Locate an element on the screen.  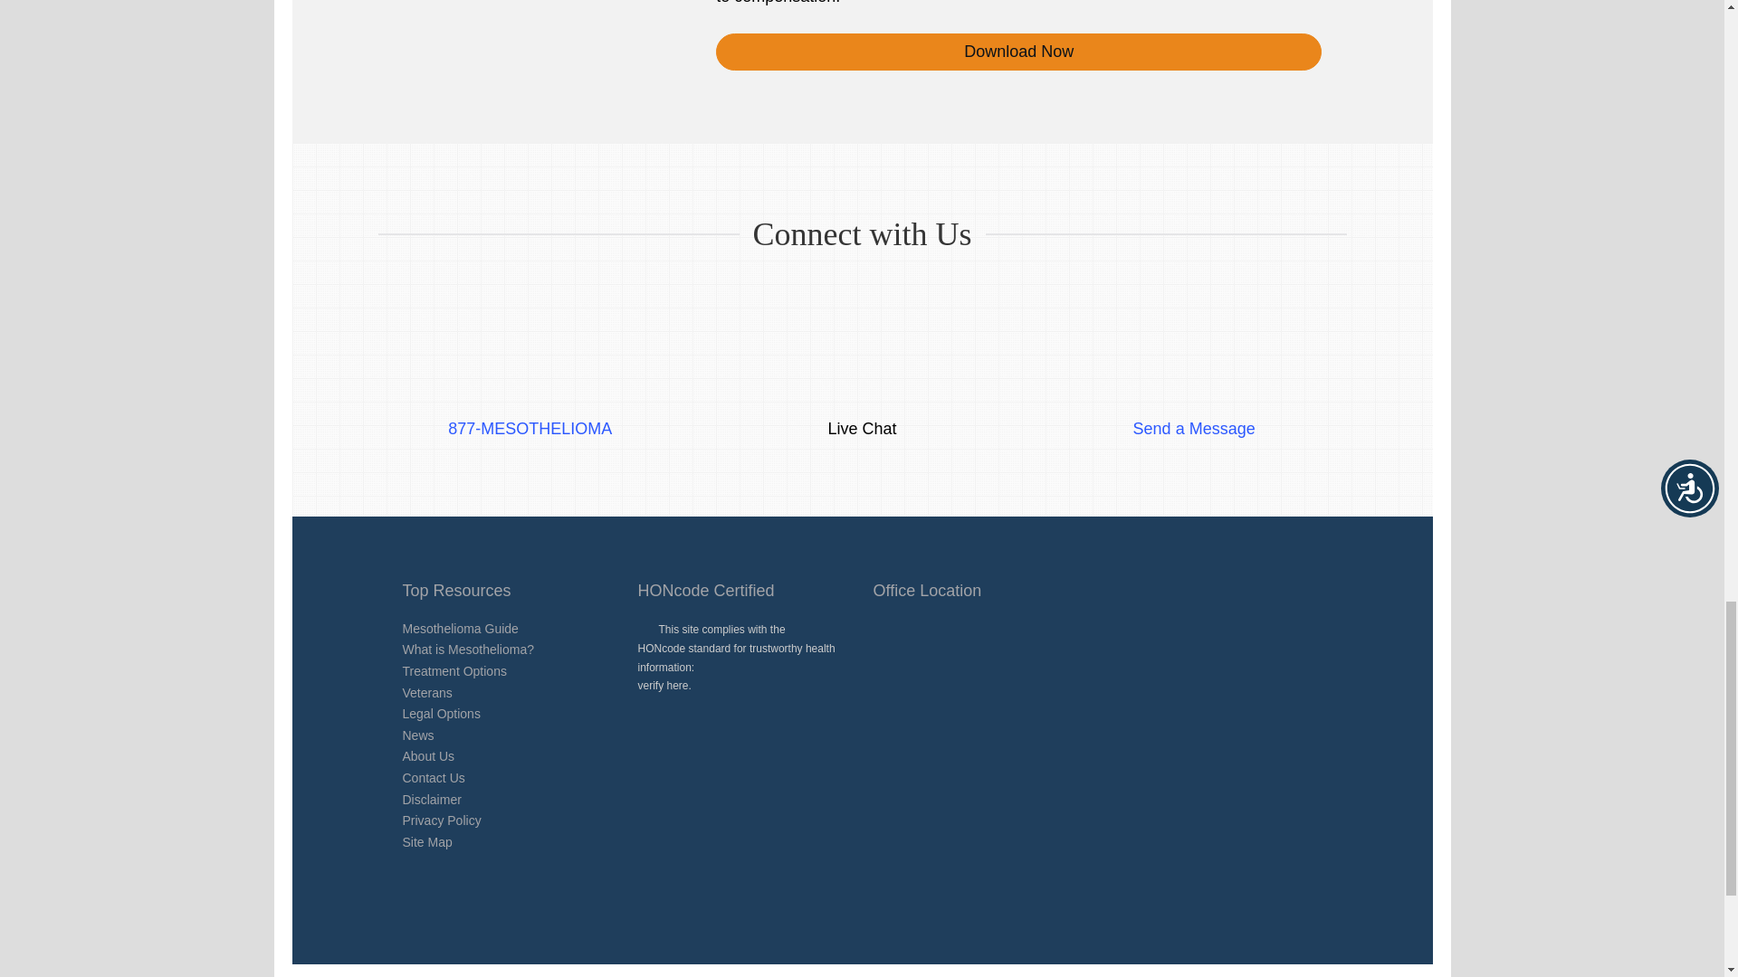
Privacy Policy is located at coordinates (441, 820).